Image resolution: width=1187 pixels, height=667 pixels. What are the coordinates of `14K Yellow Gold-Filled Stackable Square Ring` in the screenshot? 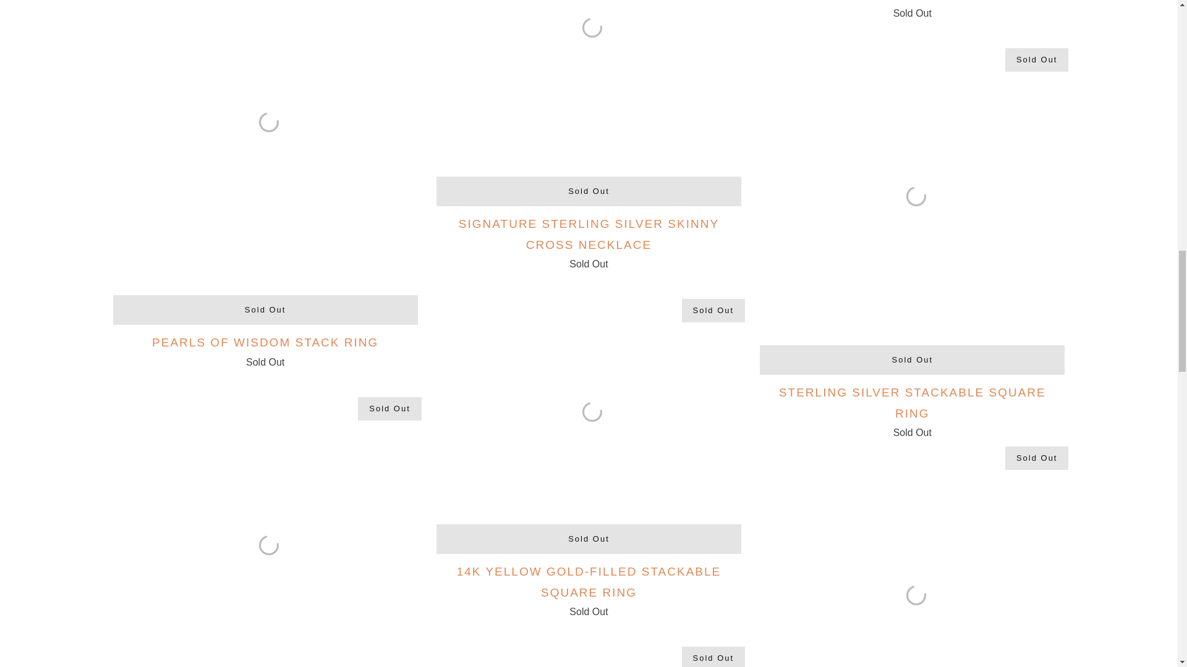 It's located at (589, 589).